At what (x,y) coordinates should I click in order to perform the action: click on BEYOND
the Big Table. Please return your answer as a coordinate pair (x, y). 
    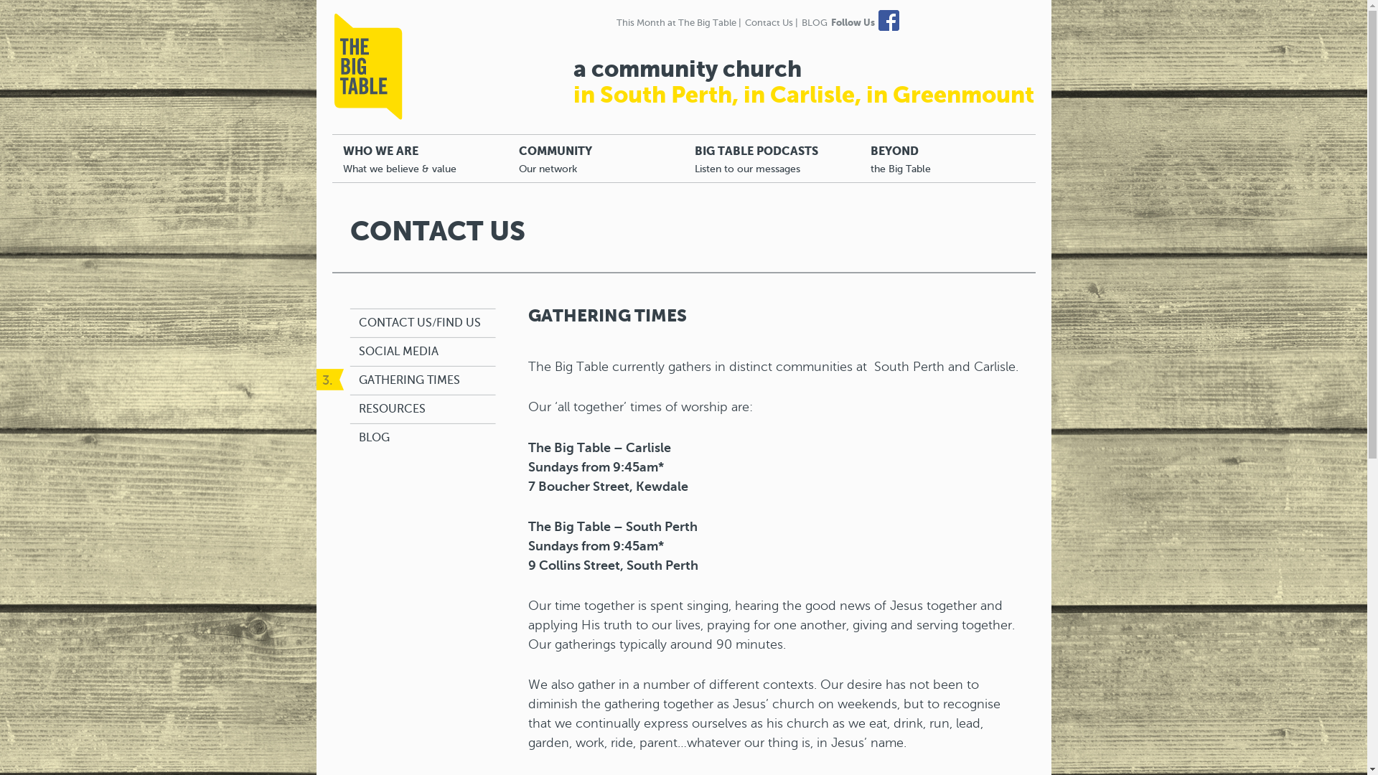
    Looking at the image, I should click on (947, 159).